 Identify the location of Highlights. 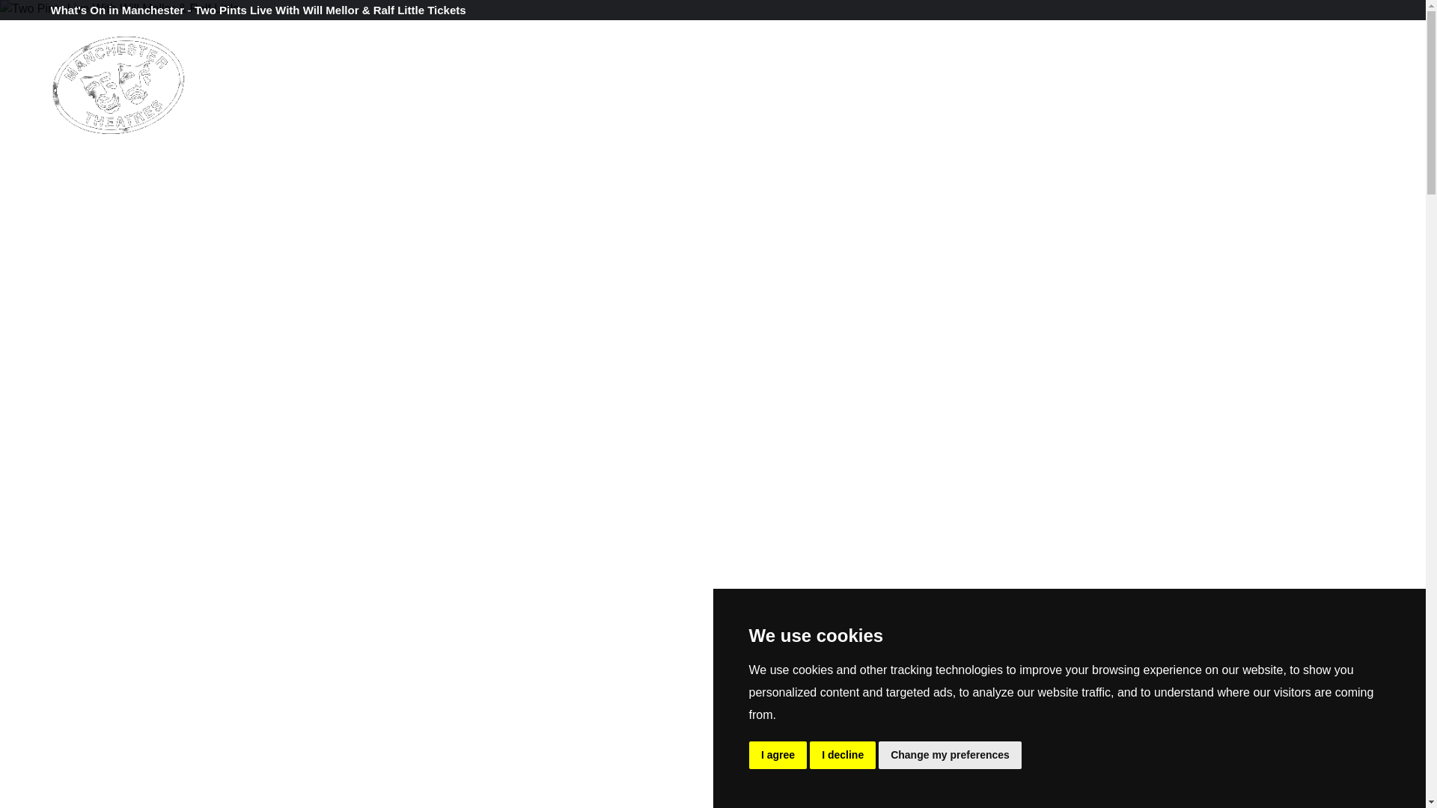
(473, 81).